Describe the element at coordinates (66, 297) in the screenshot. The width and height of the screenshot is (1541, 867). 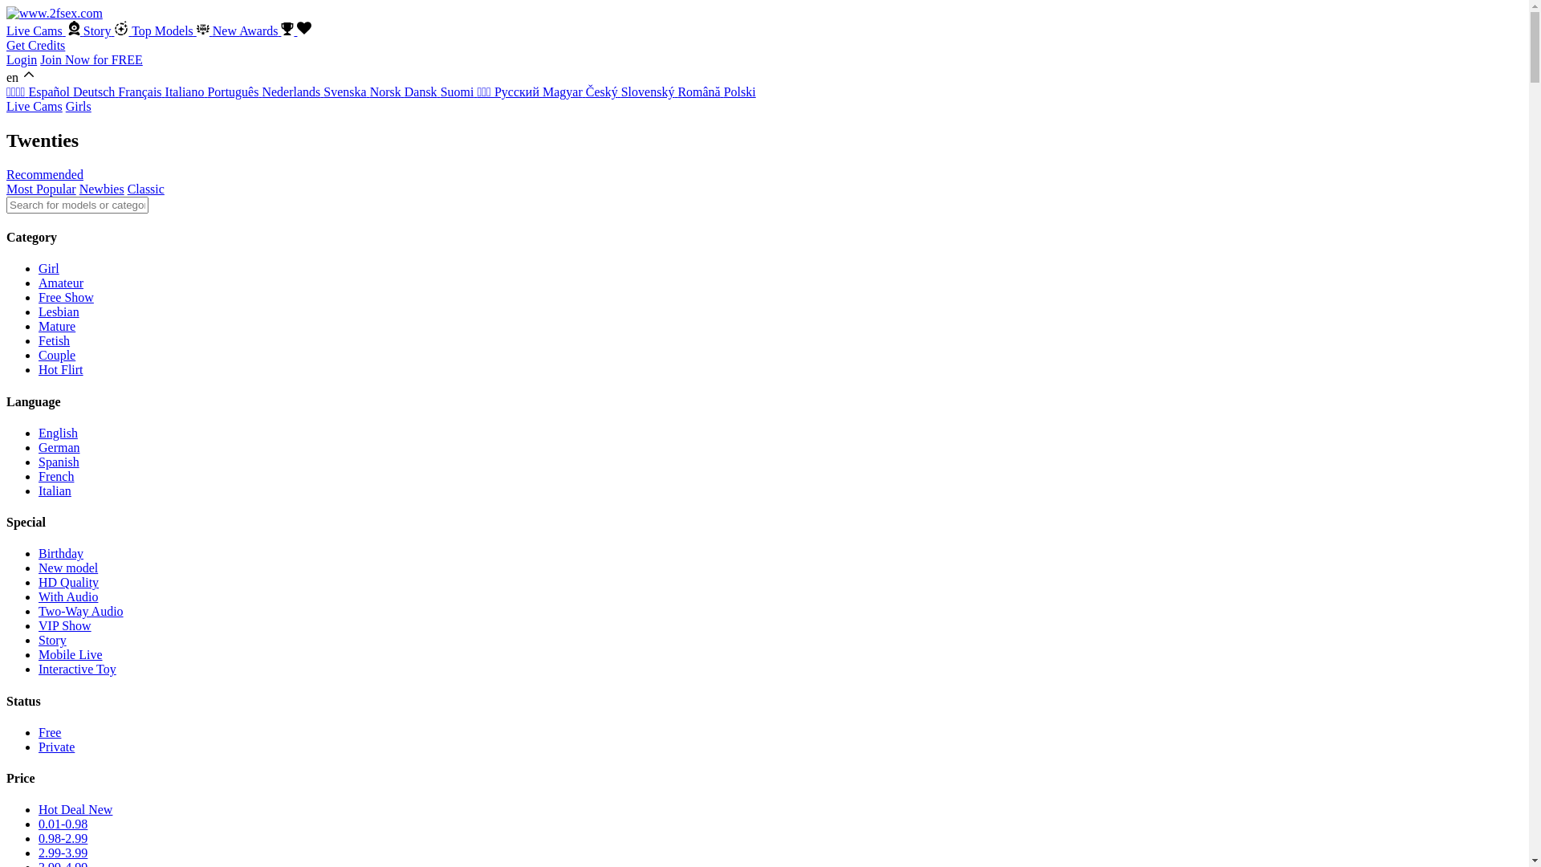
I see `Free Show` at that location.